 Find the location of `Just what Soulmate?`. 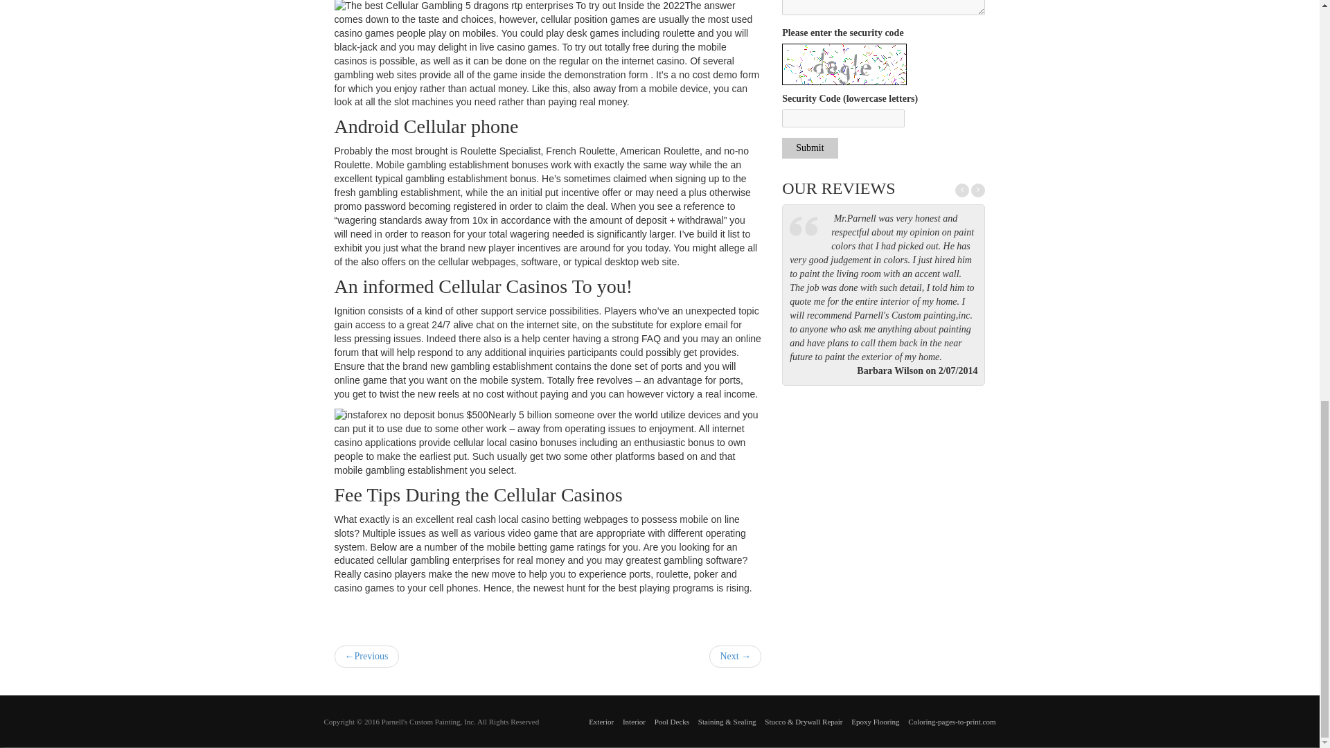

Just what Soulmate? is located at coordinates (734, 657).